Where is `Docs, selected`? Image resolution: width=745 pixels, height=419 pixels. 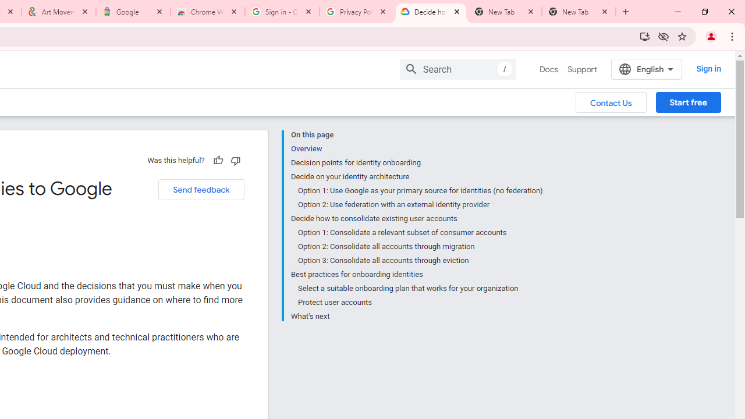 Docs, selected is located at coordinates (548, 69).